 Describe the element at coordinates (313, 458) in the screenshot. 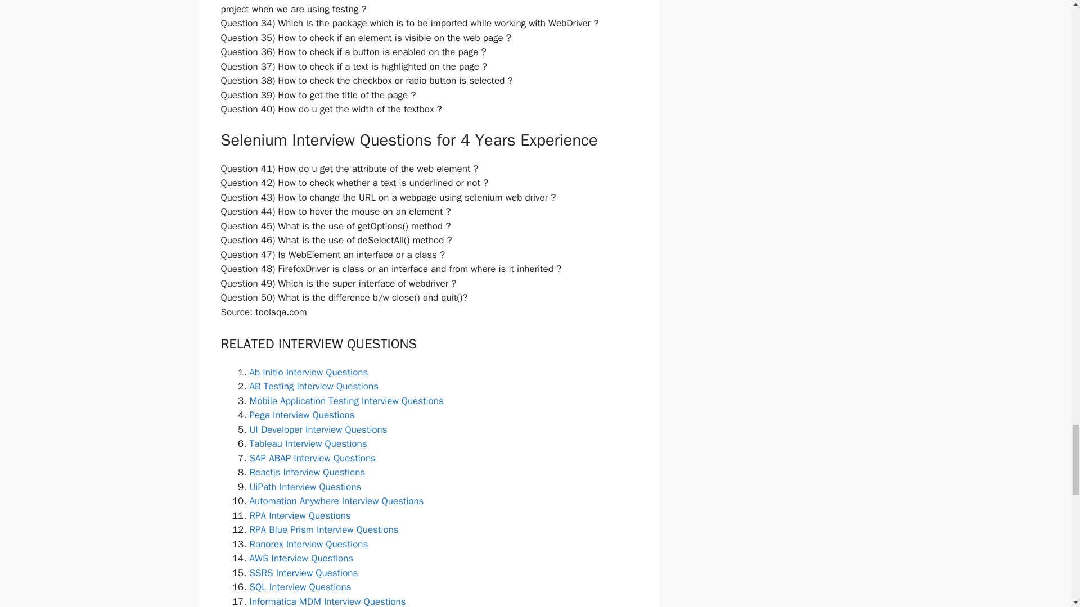

I see `SAP ABAP Interview Questions` at that location.